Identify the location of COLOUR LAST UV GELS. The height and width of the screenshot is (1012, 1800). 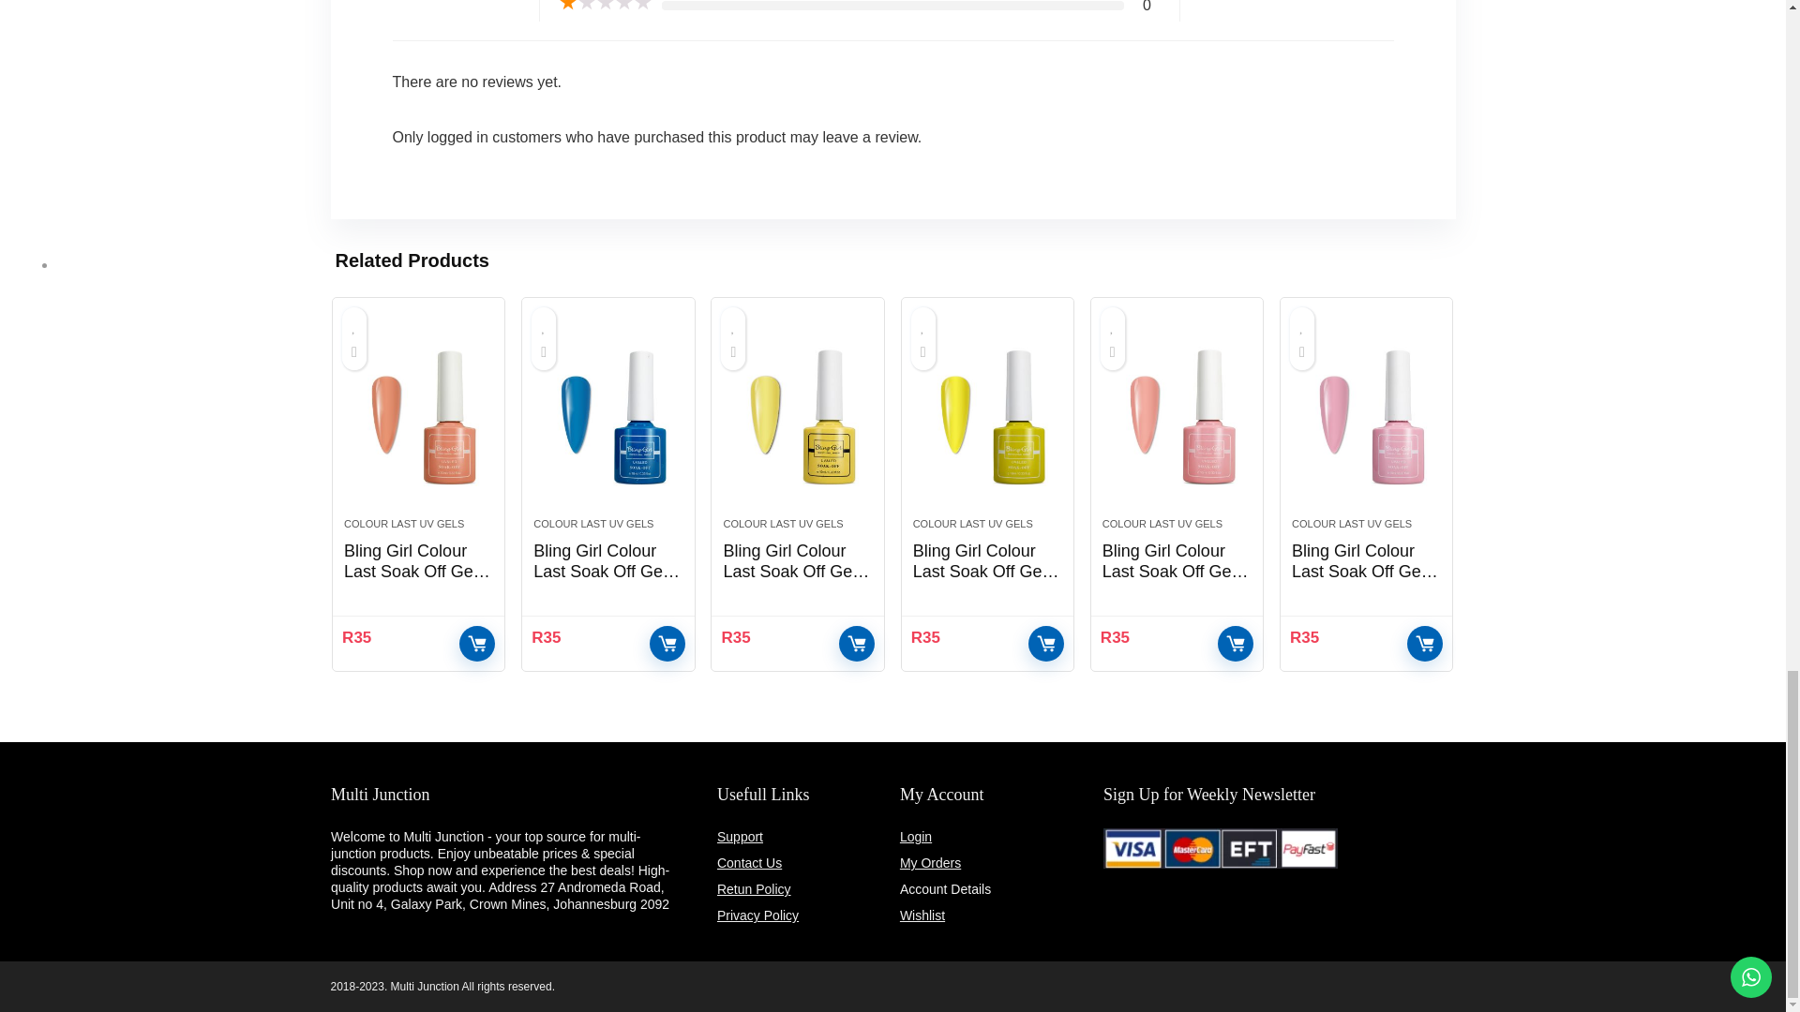
(403, 523).